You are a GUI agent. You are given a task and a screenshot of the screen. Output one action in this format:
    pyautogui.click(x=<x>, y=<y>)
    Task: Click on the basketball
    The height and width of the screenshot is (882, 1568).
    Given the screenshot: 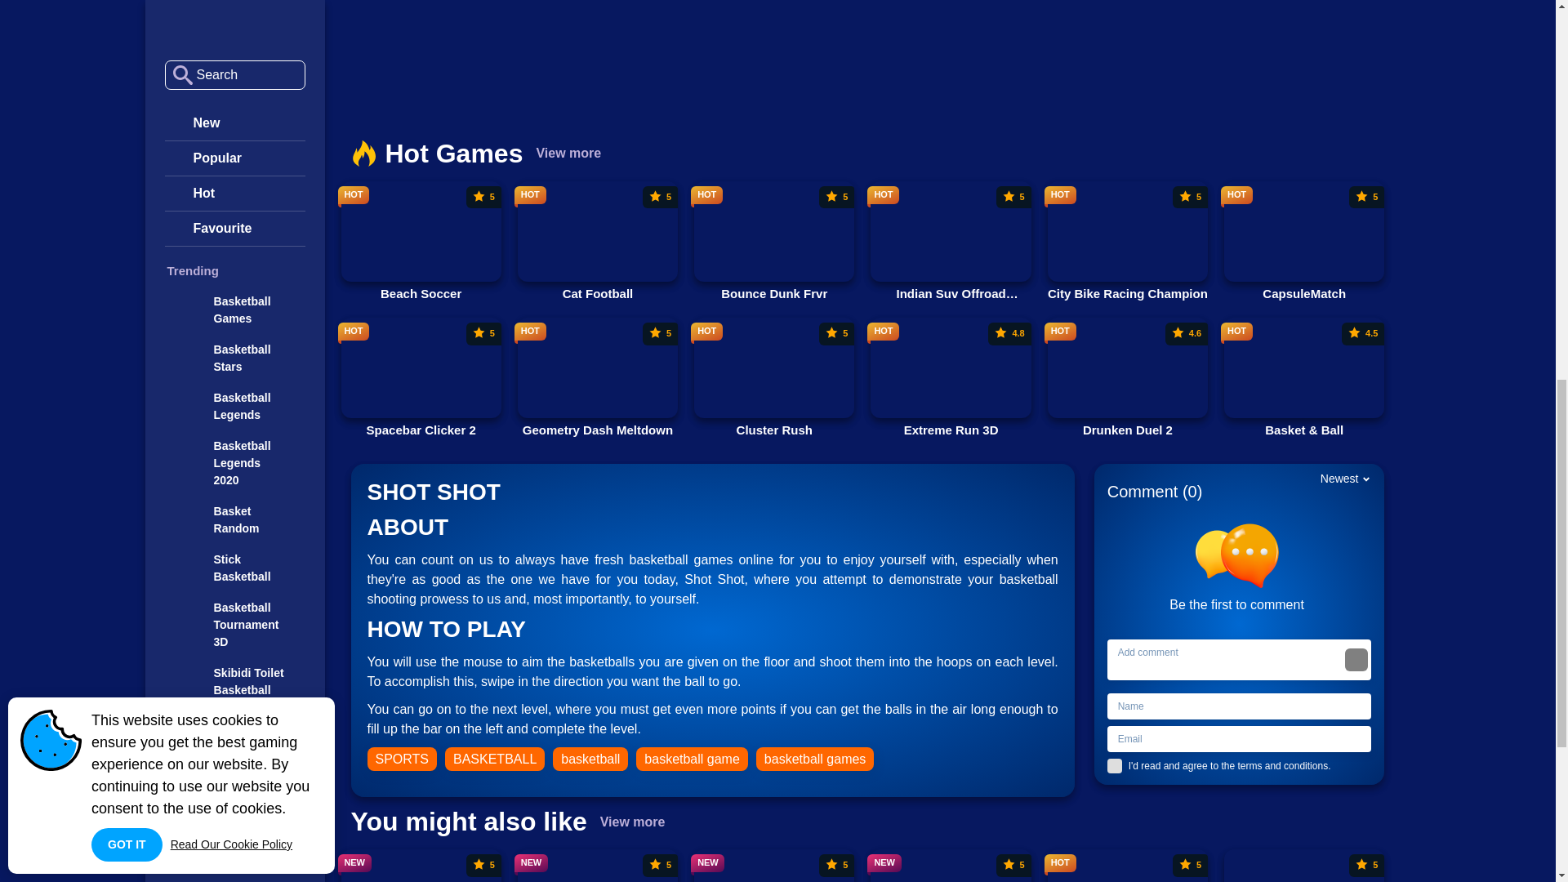 What is the action you would take?
    pyautogui.click(x=421, y=242)
    